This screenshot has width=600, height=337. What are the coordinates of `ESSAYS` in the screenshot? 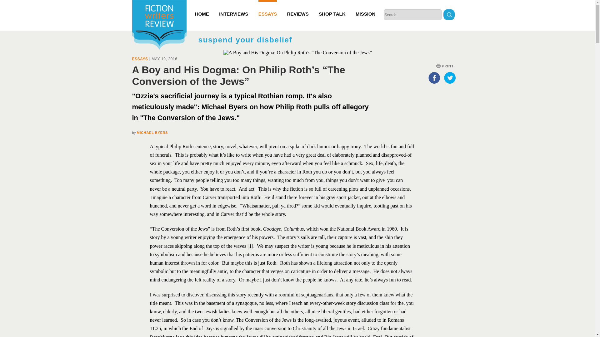 It's located at (267, 8).